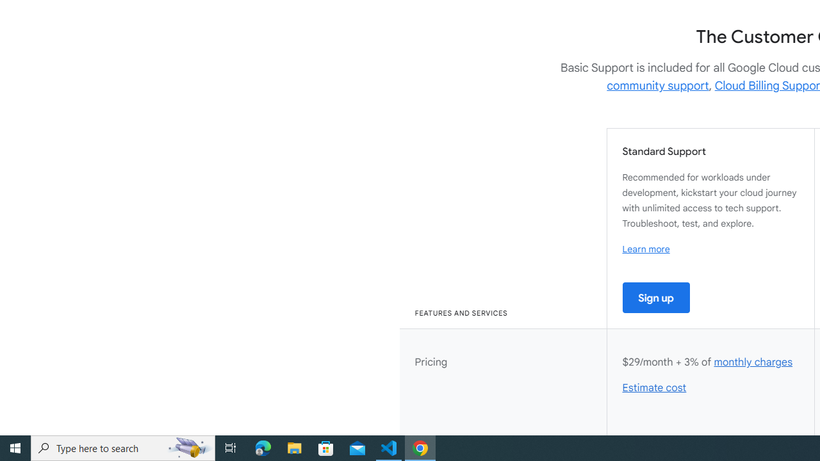  I want to click on monthly charges, so click(753, 362).